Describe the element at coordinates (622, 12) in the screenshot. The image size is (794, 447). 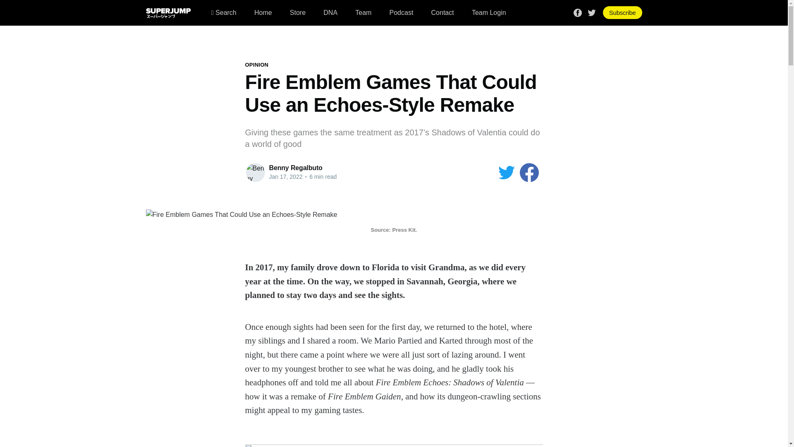
I see `Subscribe` at that location.